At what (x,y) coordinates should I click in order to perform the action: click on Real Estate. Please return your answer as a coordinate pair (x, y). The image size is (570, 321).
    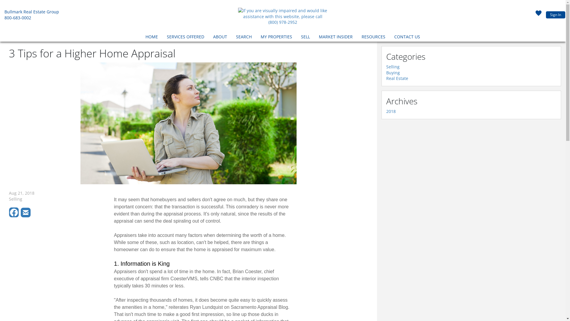
    Looking at the image, I should click on (397, 78).